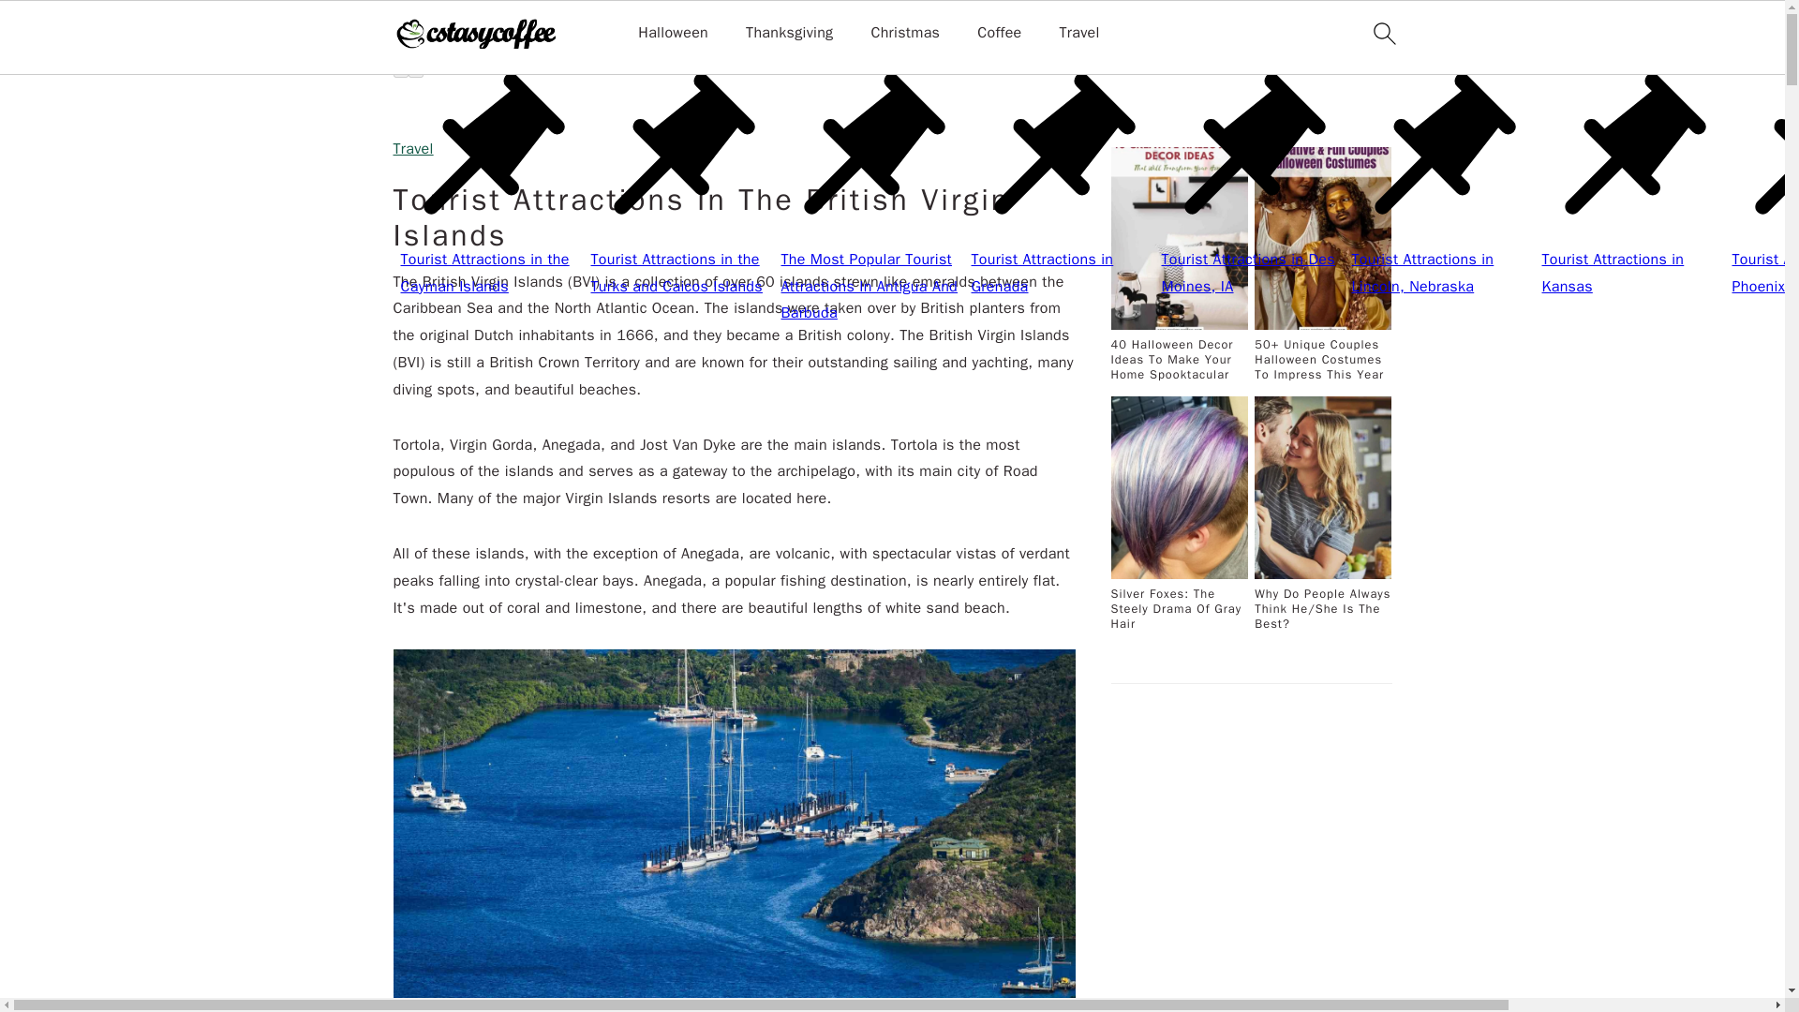  I want to click on Christmas, so click(905, 33).